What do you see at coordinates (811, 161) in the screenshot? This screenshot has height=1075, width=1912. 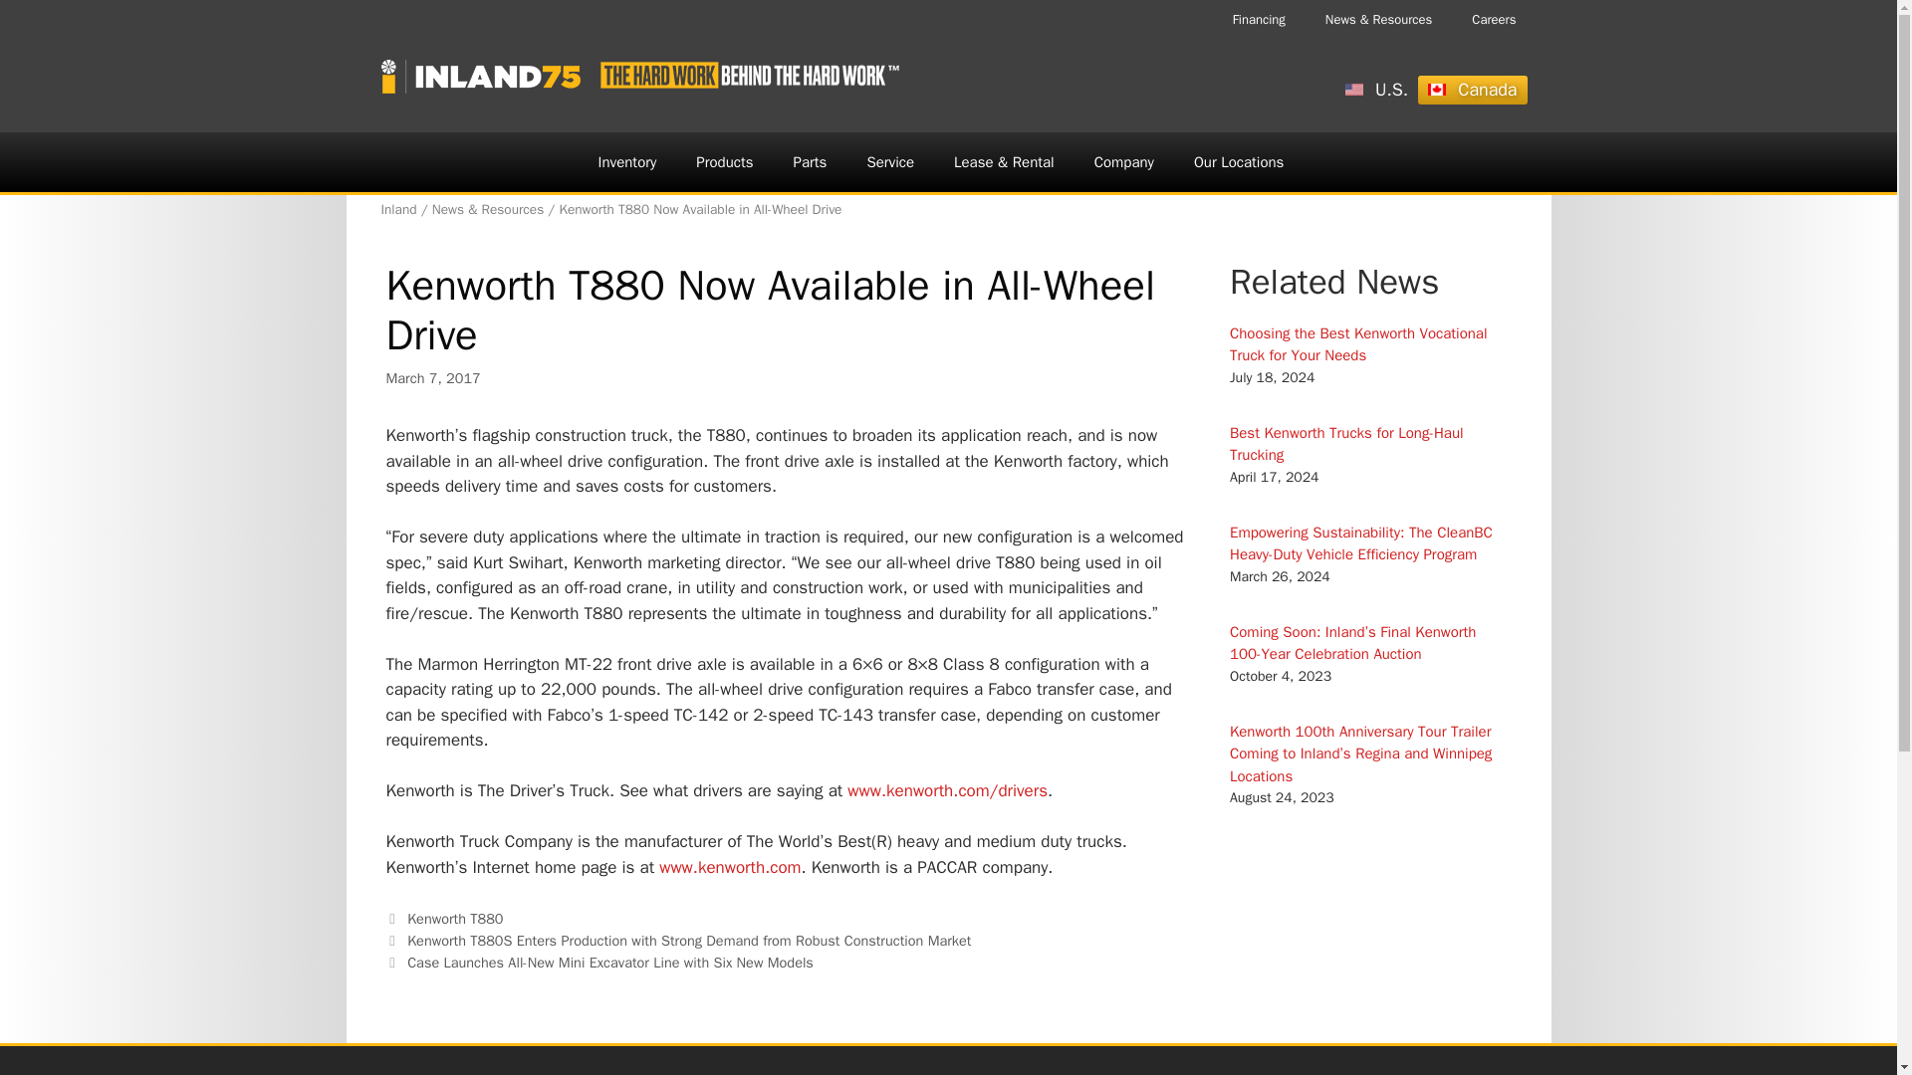 I see `Parts` at bounding box center [811, 161].